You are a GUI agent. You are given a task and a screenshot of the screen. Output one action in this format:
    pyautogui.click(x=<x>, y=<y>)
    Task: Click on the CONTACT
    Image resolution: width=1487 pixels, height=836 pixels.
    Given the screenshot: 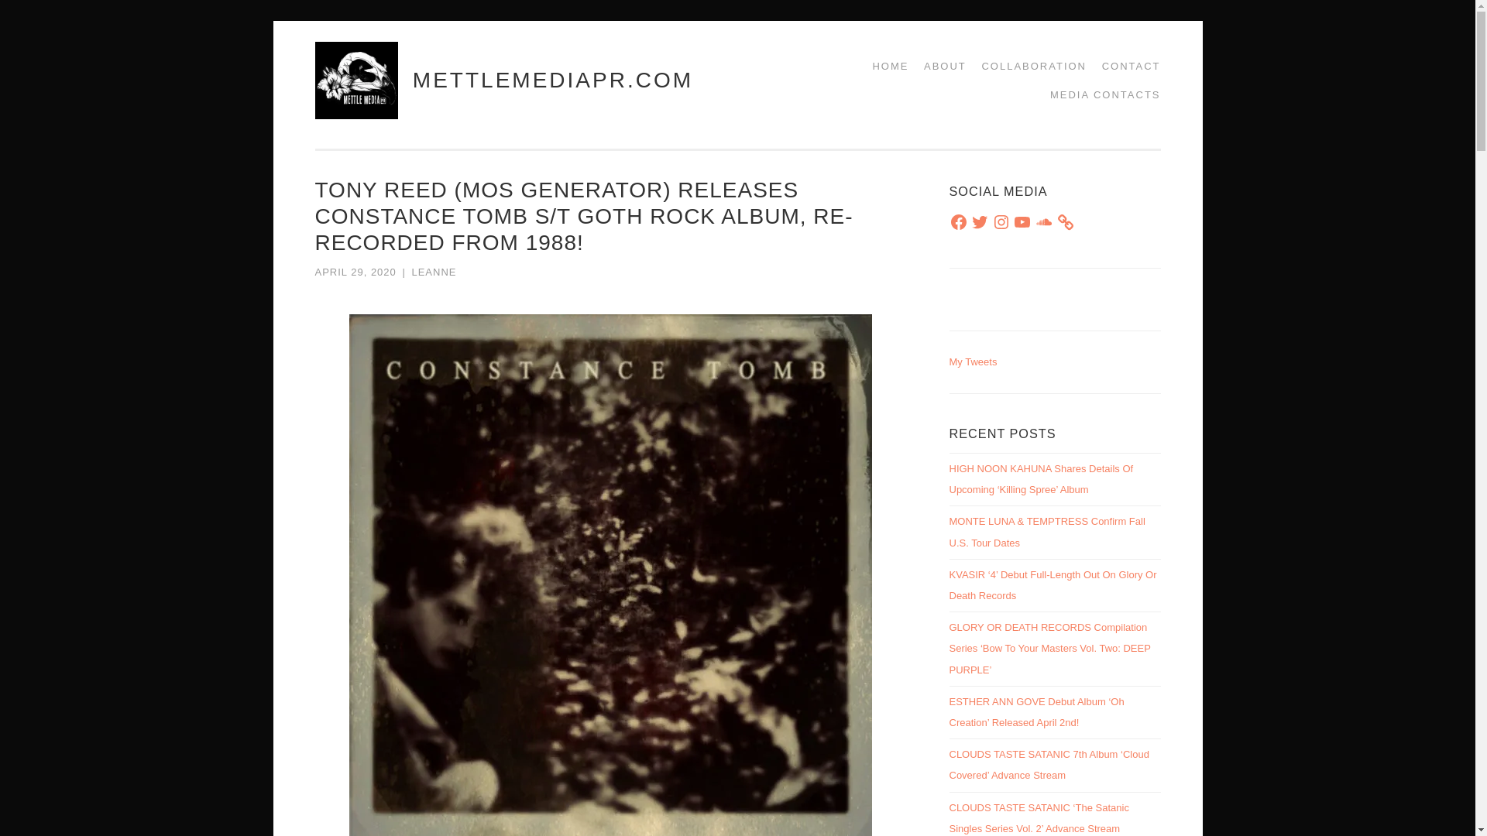 What is the action you would take?
    pyautogui.click(x=1126, y=65)
    